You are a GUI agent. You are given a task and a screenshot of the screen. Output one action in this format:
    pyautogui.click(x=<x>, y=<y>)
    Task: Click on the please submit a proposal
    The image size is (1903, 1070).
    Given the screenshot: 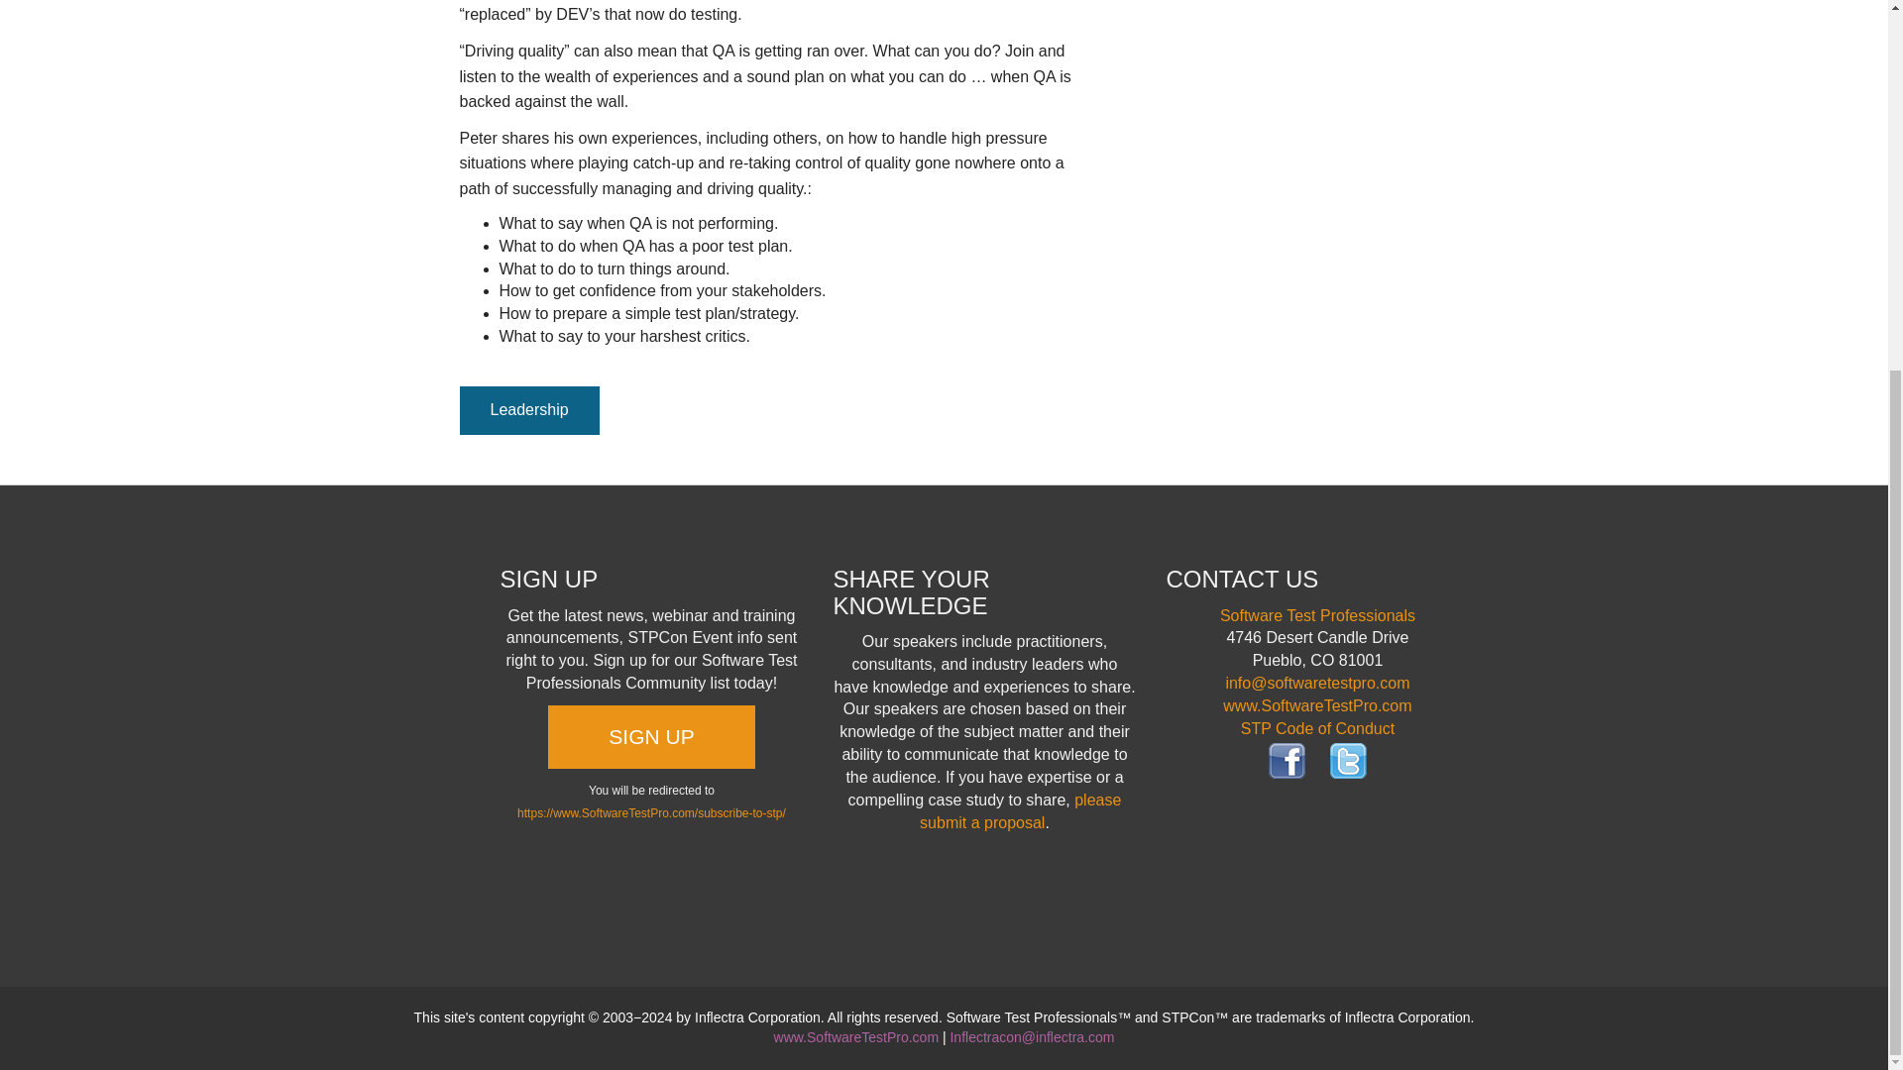 What is the action you would take?
    pyautogui.click(x=1019, y=811)
    